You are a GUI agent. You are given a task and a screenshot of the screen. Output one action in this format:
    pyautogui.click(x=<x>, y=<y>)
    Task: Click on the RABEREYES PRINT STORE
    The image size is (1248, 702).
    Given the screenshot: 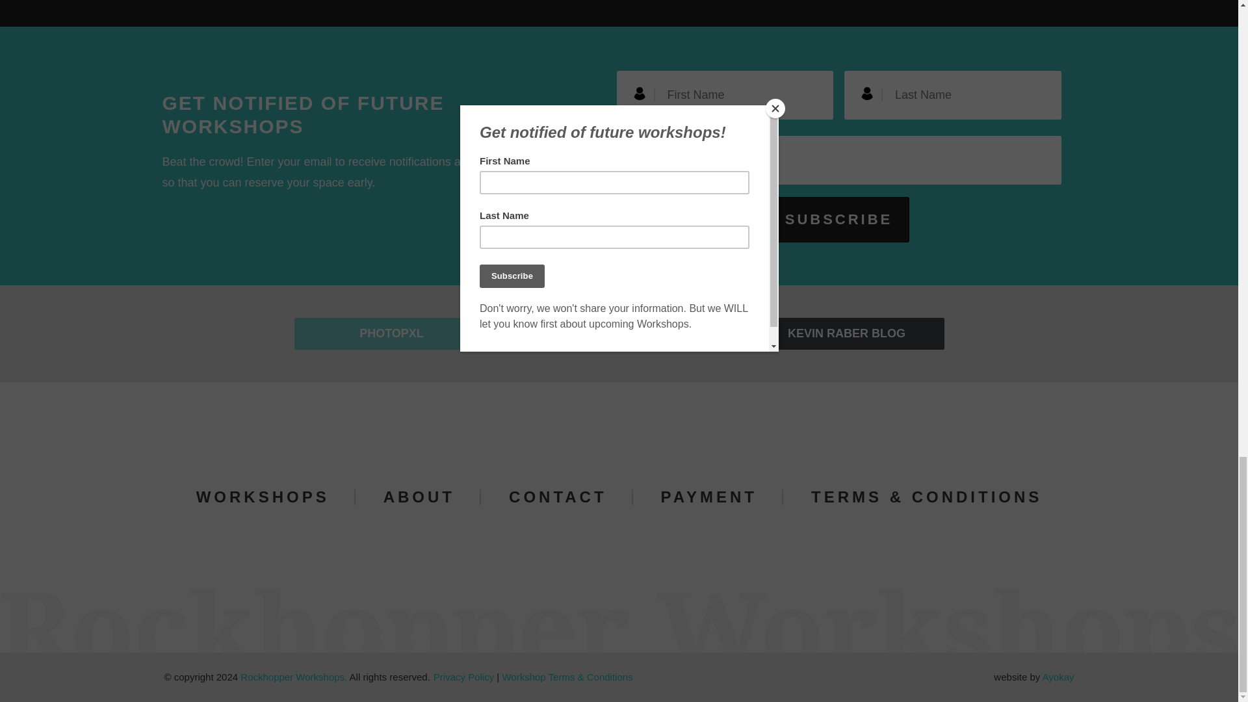 What is the action you would take?
    pyautogui.click(x=619, y=334)
    